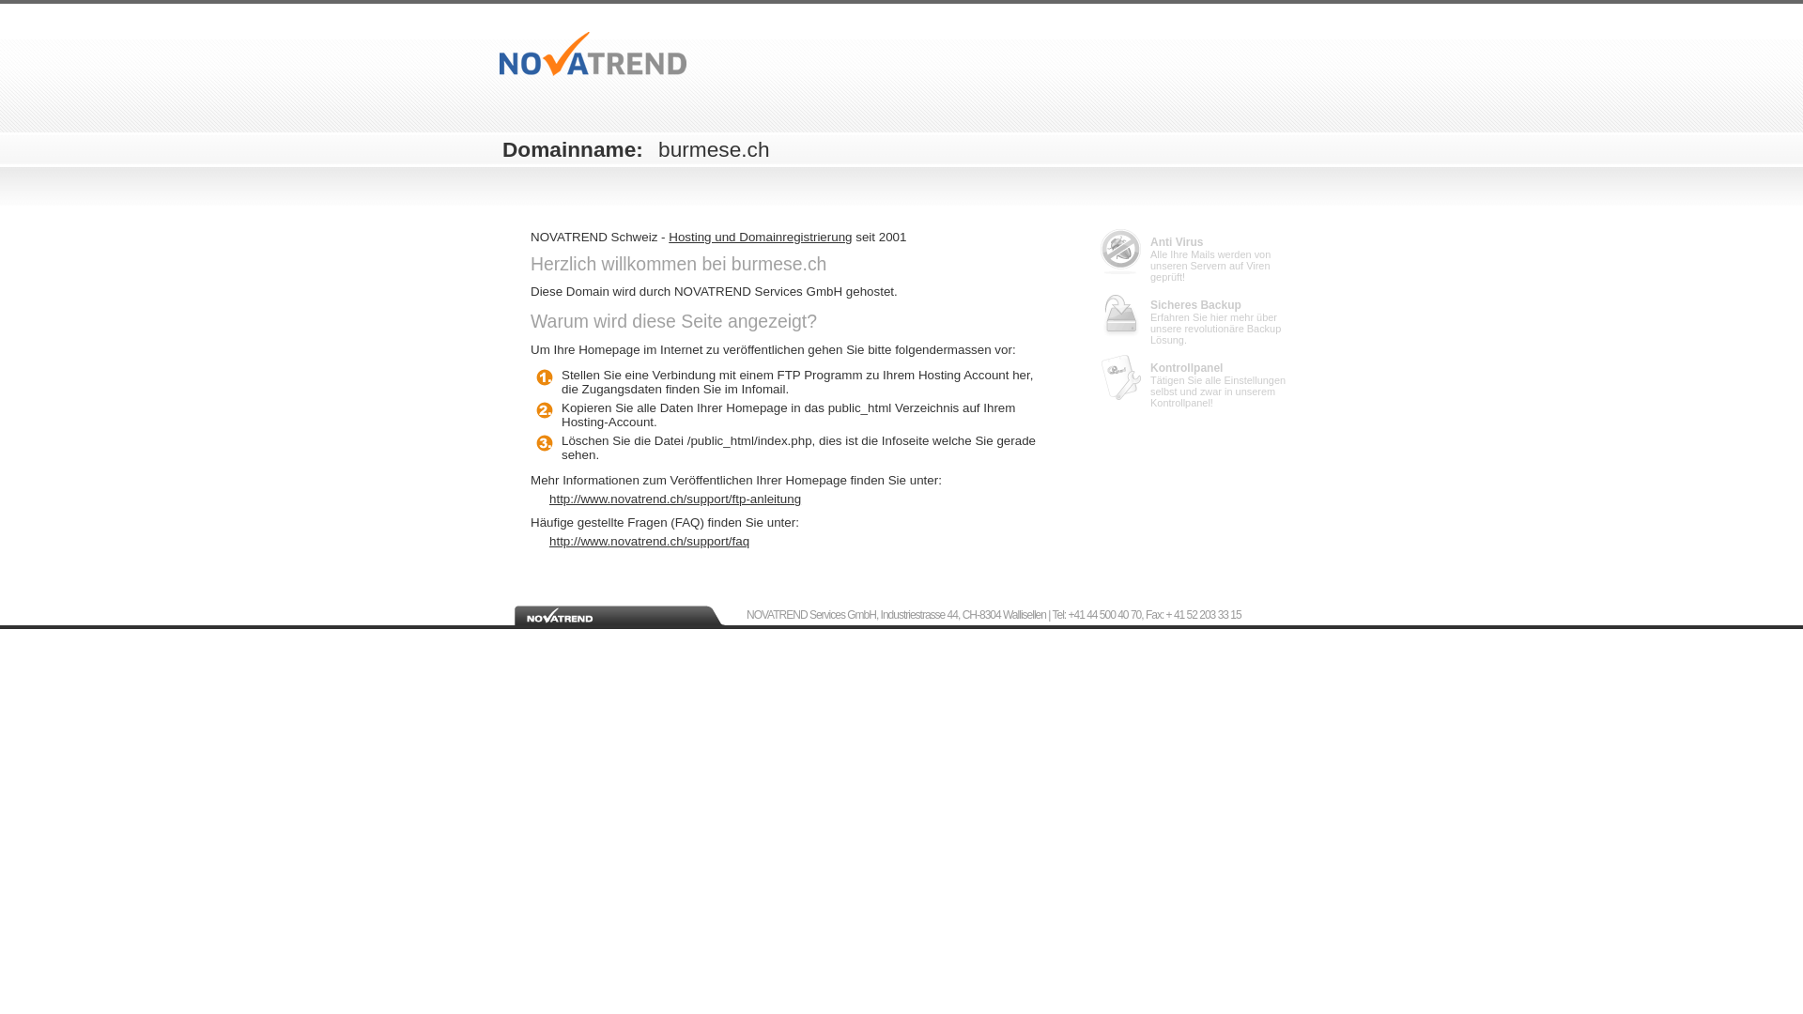  I want to click on Hosting und Domainregistrierung, so click(761, 237).